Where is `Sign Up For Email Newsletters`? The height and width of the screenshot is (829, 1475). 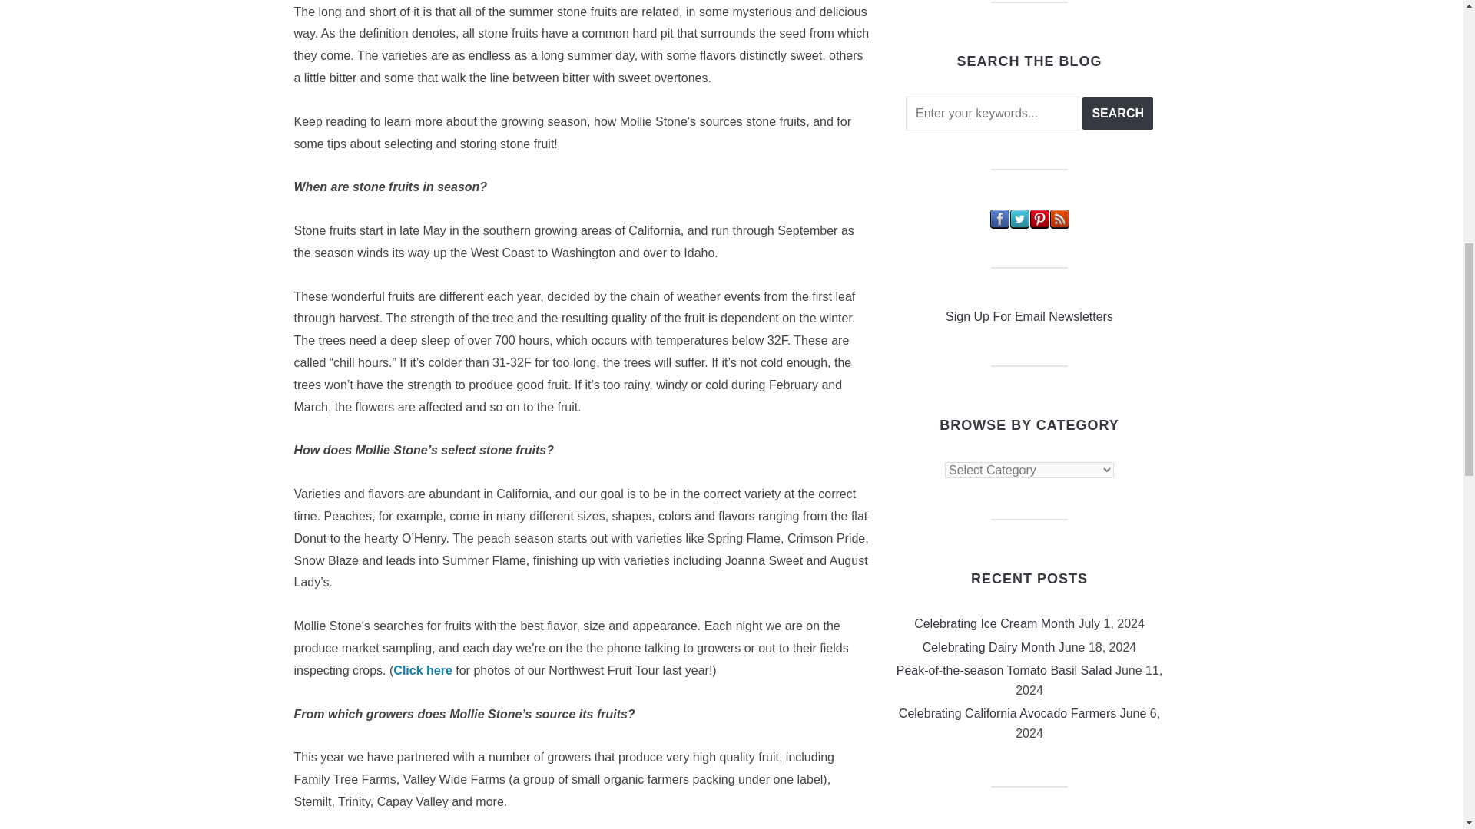
Sign Up For Email Newsletters is located at coordinates (1029, 316).